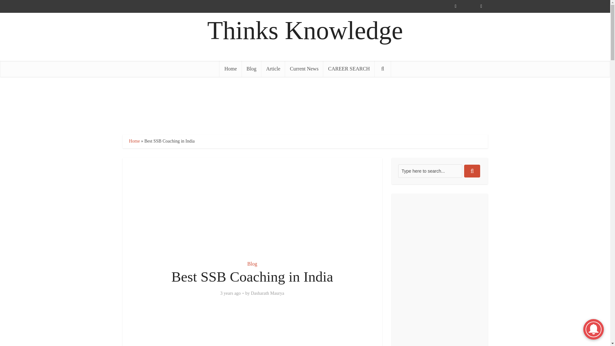 Image resolution: width=615 pixels, height=346 pixels. What do you see at coordinates (252, 264) in the screenshot?
I see `Blog` at bounding box center [252, 264].